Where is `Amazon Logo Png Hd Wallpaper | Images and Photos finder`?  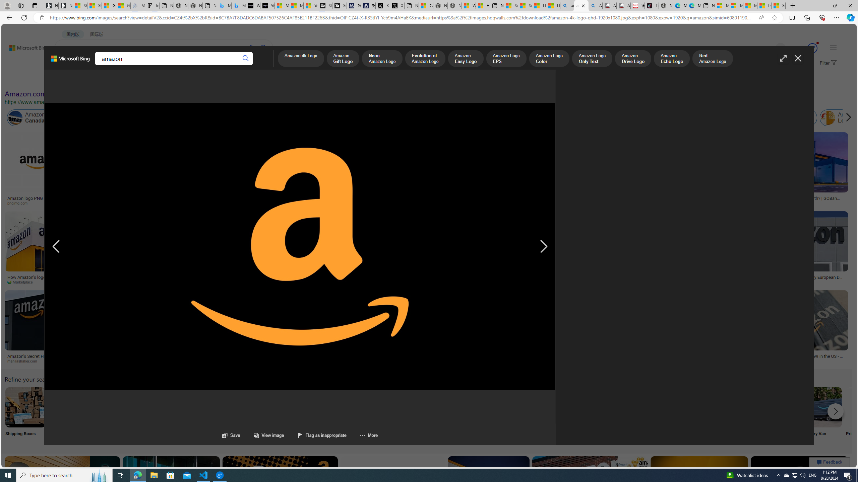
Amazon Logo Png Hd Wallpaper | Images and Photos finder is located at coordinates (303, 200).